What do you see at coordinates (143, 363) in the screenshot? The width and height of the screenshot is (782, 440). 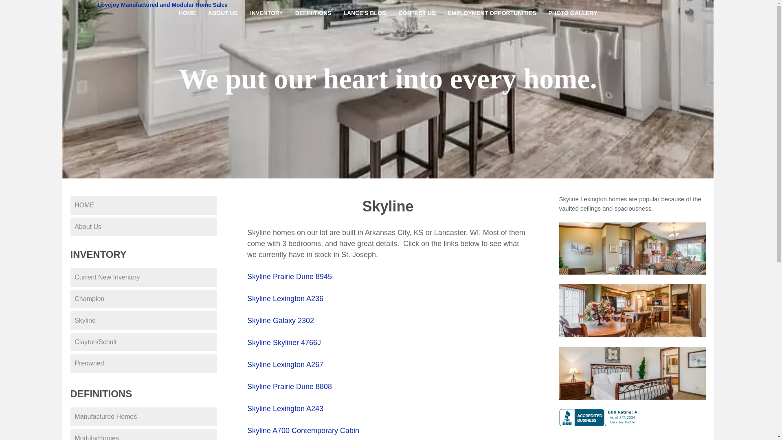 I see `Preowned` at bounding box center [143, 363].